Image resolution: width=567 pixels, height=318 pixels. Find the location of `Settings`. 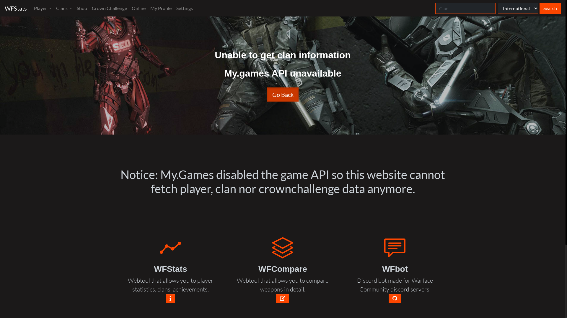

Settings is located at coordinates (185, 8).